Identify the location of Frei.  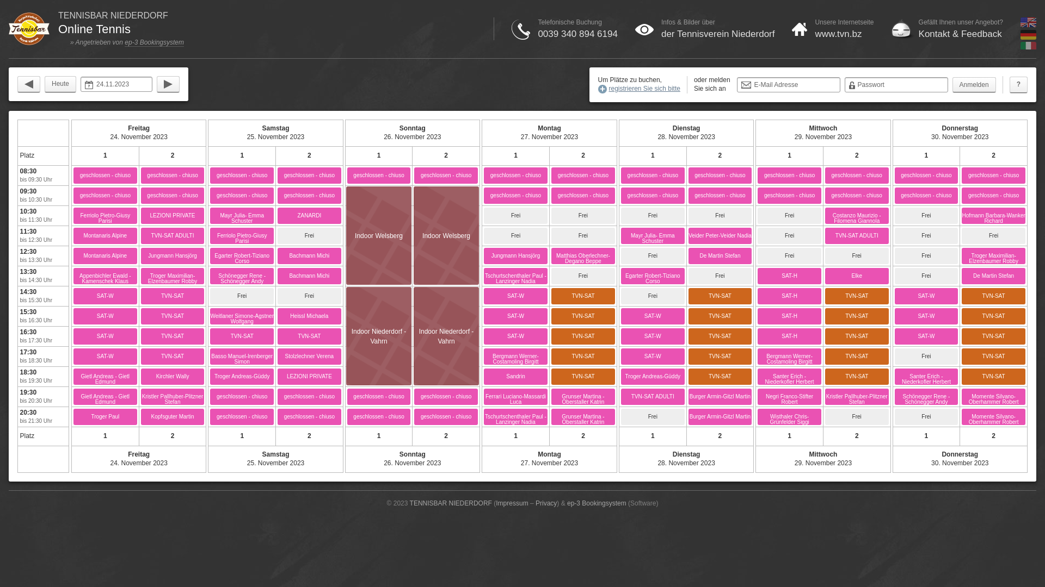
(309, 296).